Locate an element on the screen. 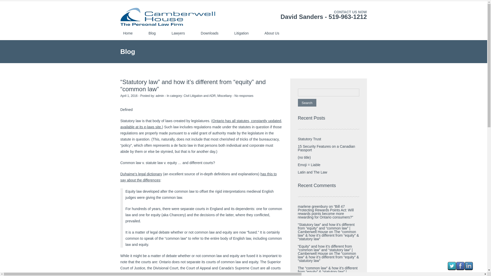 This screenshot has height=276, width=491. Visit Us On Twitter is located at coordinates (452, 269).